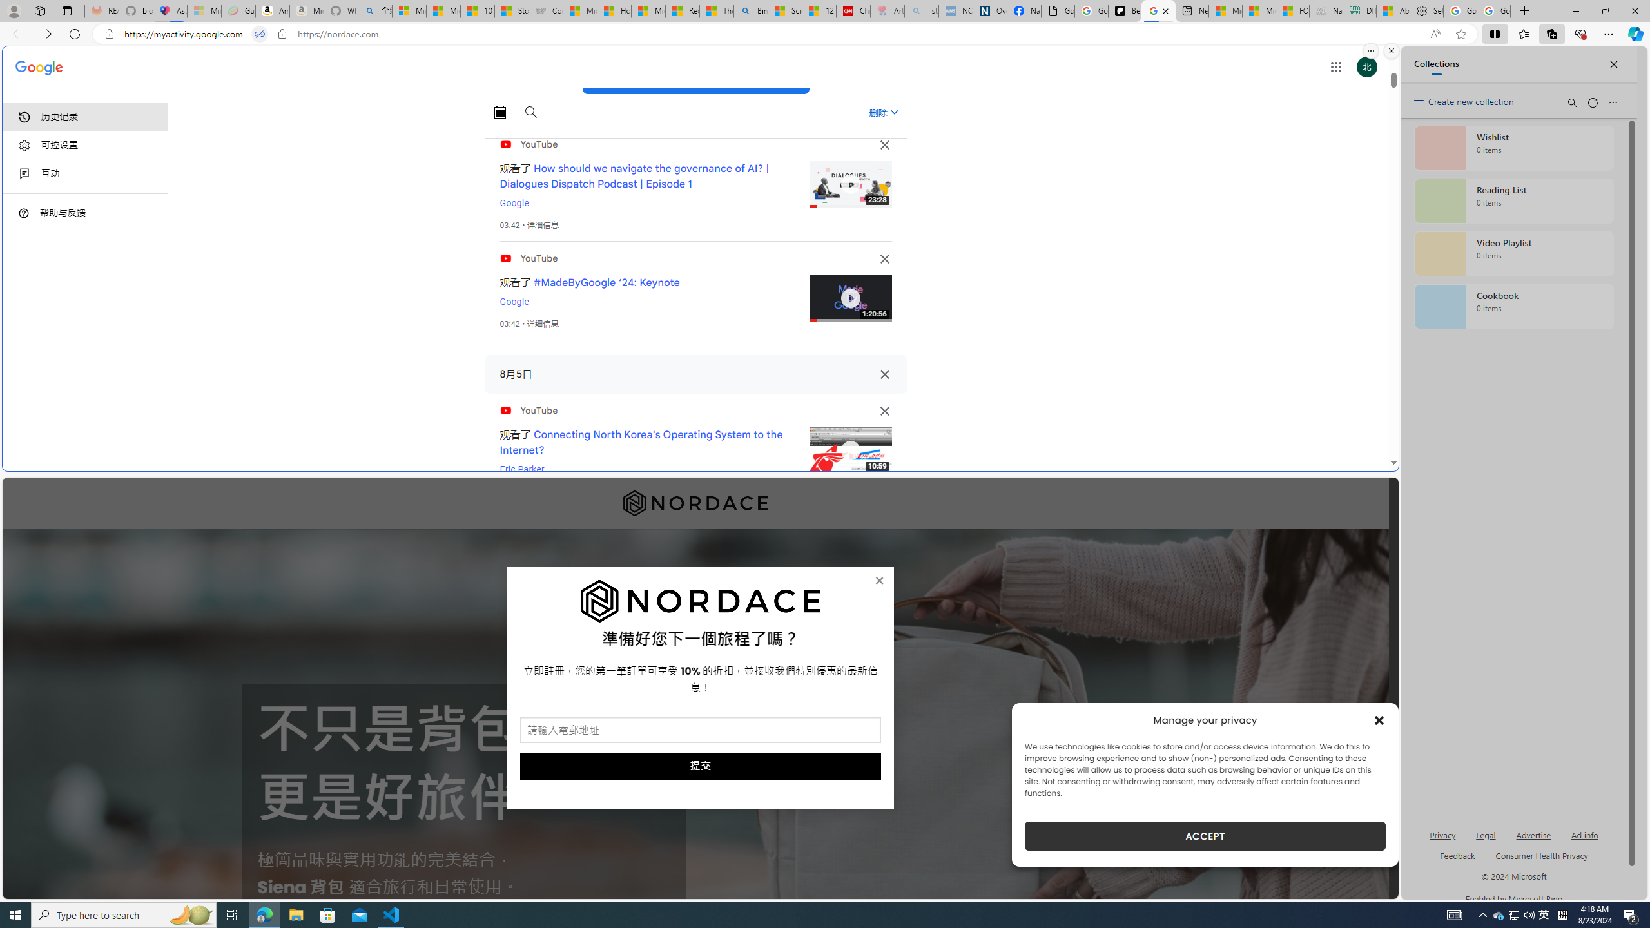 The image size is (1650, 928). What do you see at coordinates (1371, 51) in the screenshot?
I see `More options.` at bounding box center [1371, 51].